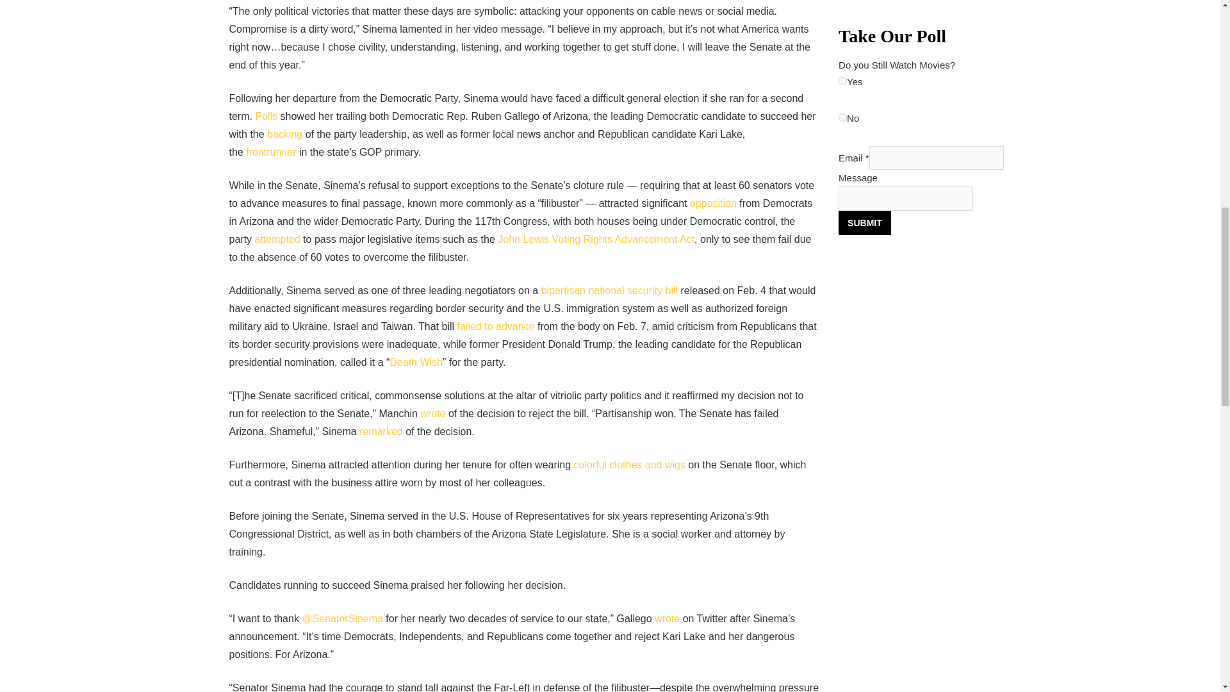 The height and width of the screenshot is (692, 1230). I want to click on No, so click(843, 118).